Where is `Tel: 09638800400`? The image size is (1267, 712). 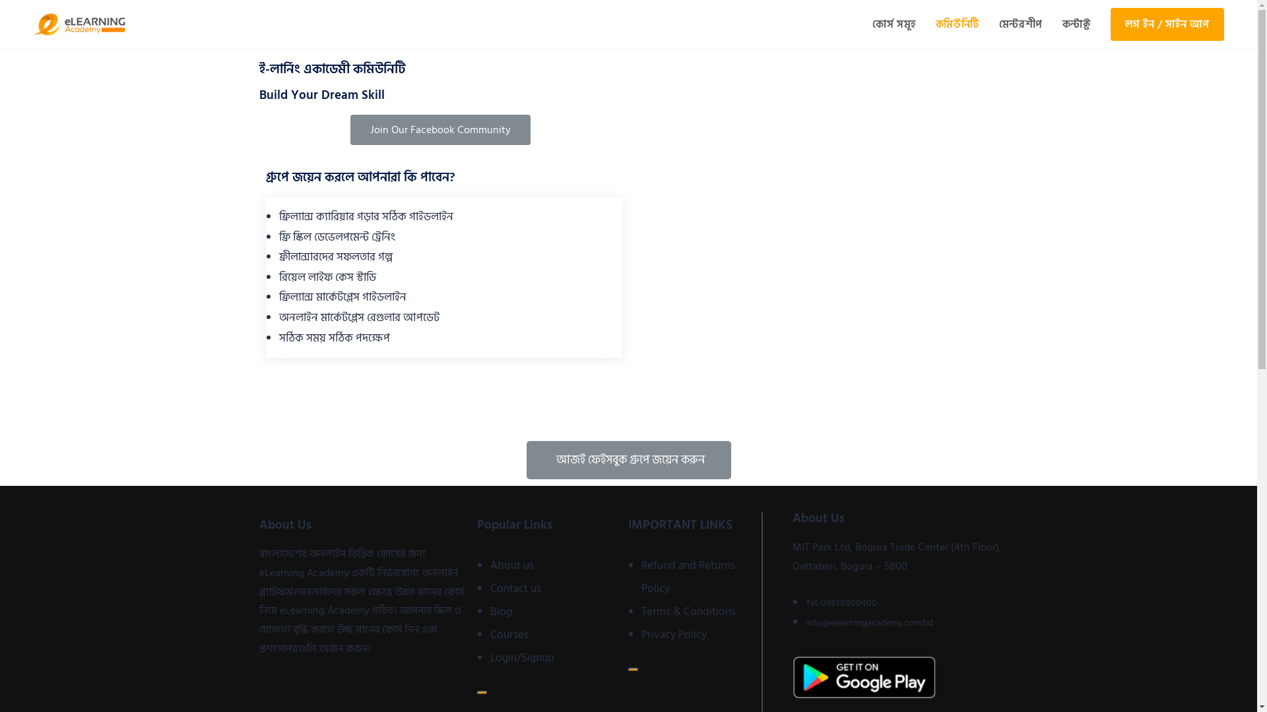 Tel: 09638800400 is located at coordinates (841, 603).